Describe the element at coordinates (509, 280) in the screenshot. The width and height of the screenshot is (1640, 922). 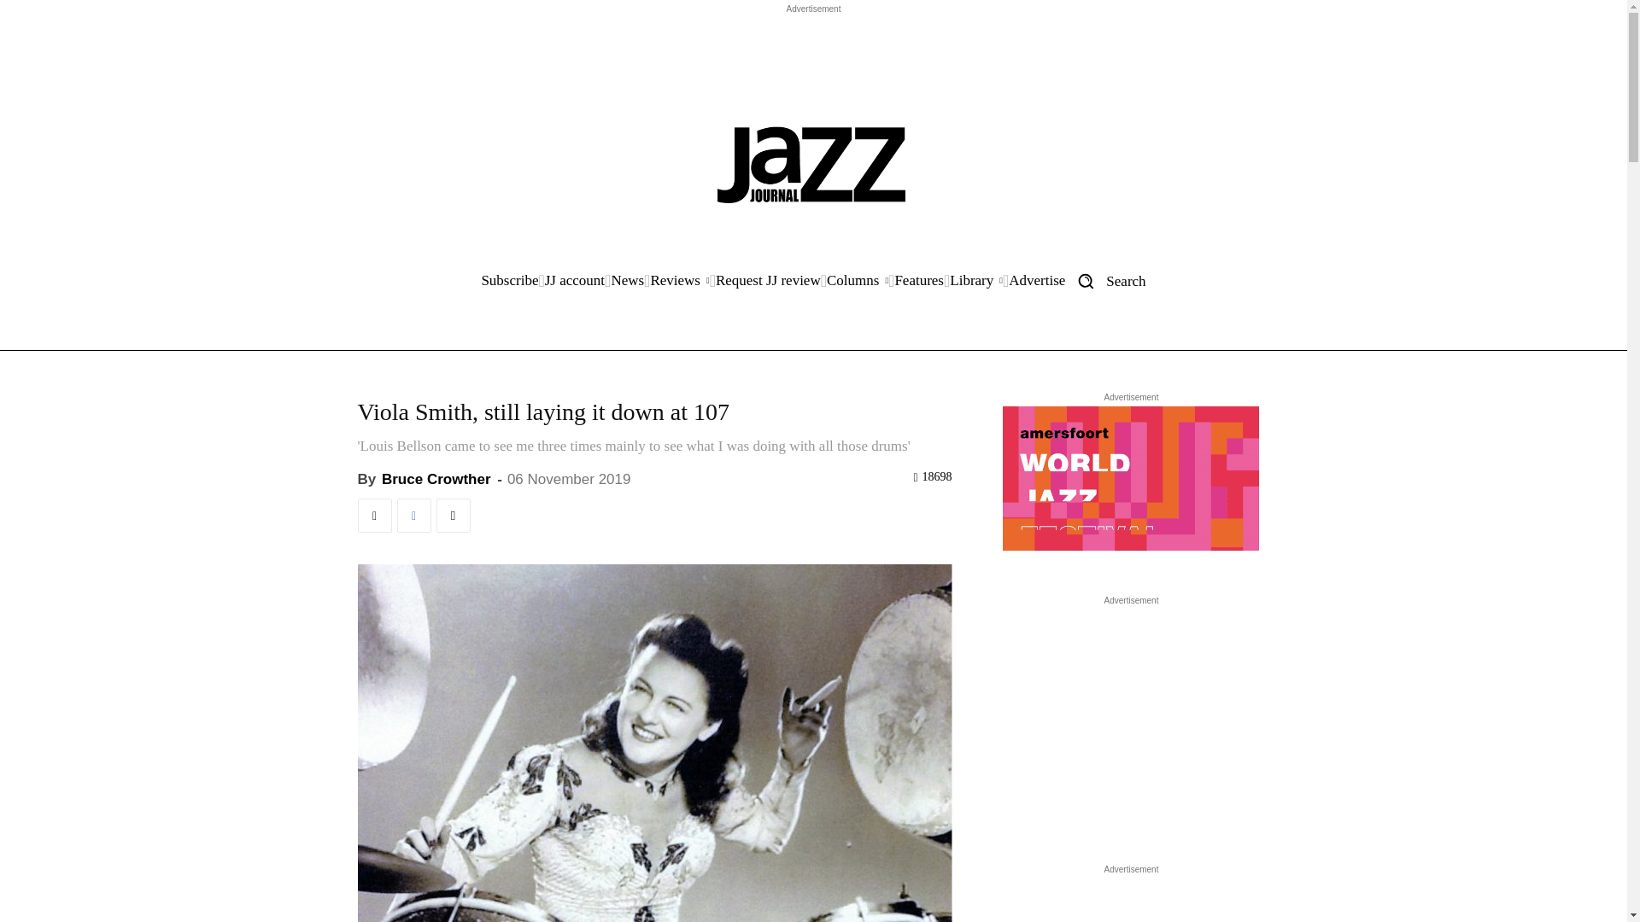
I see `Subscribe` at that location.